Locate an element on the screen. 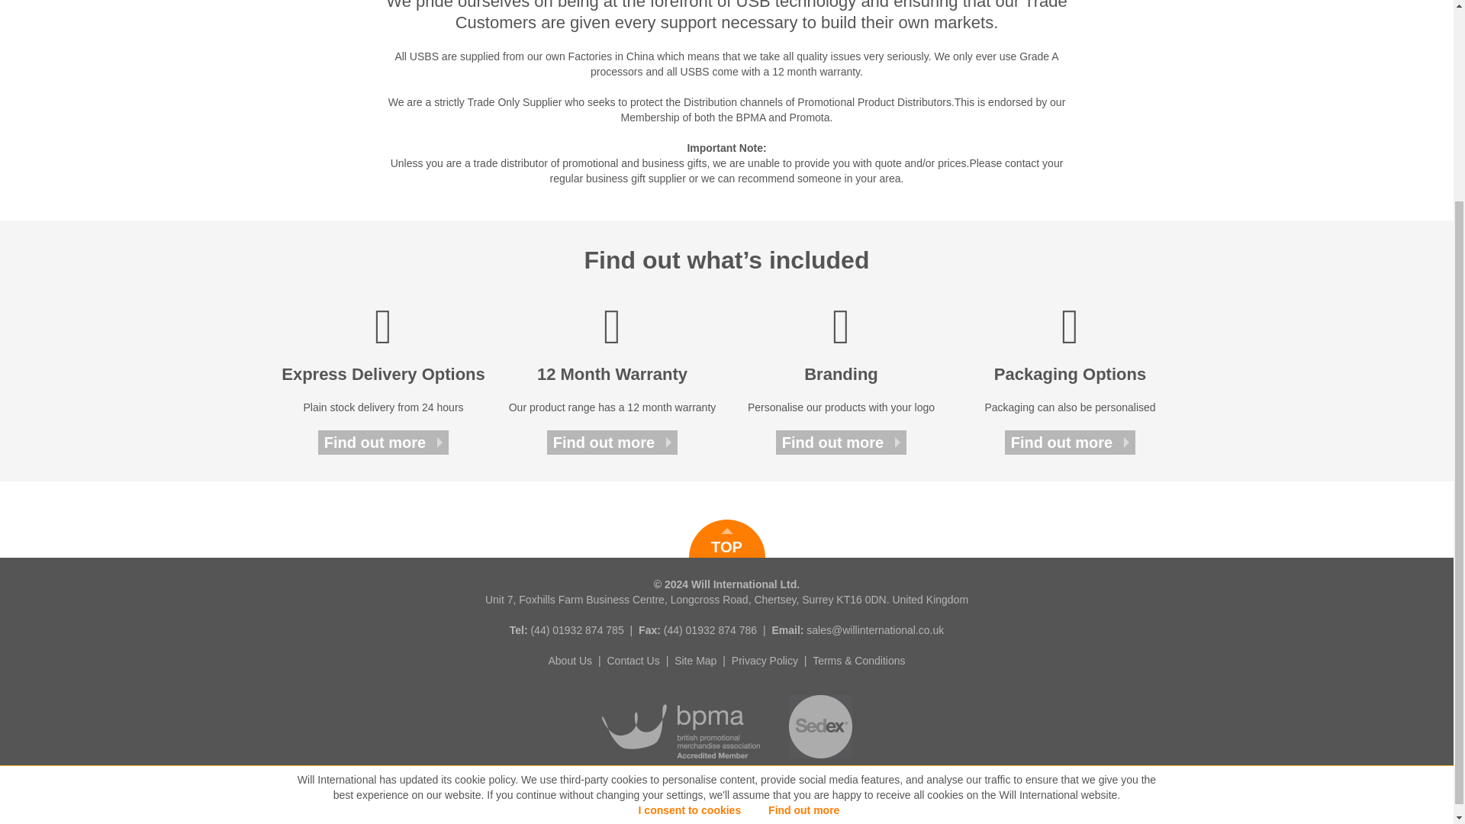  Contact Us is located at coordinates (633, 660).